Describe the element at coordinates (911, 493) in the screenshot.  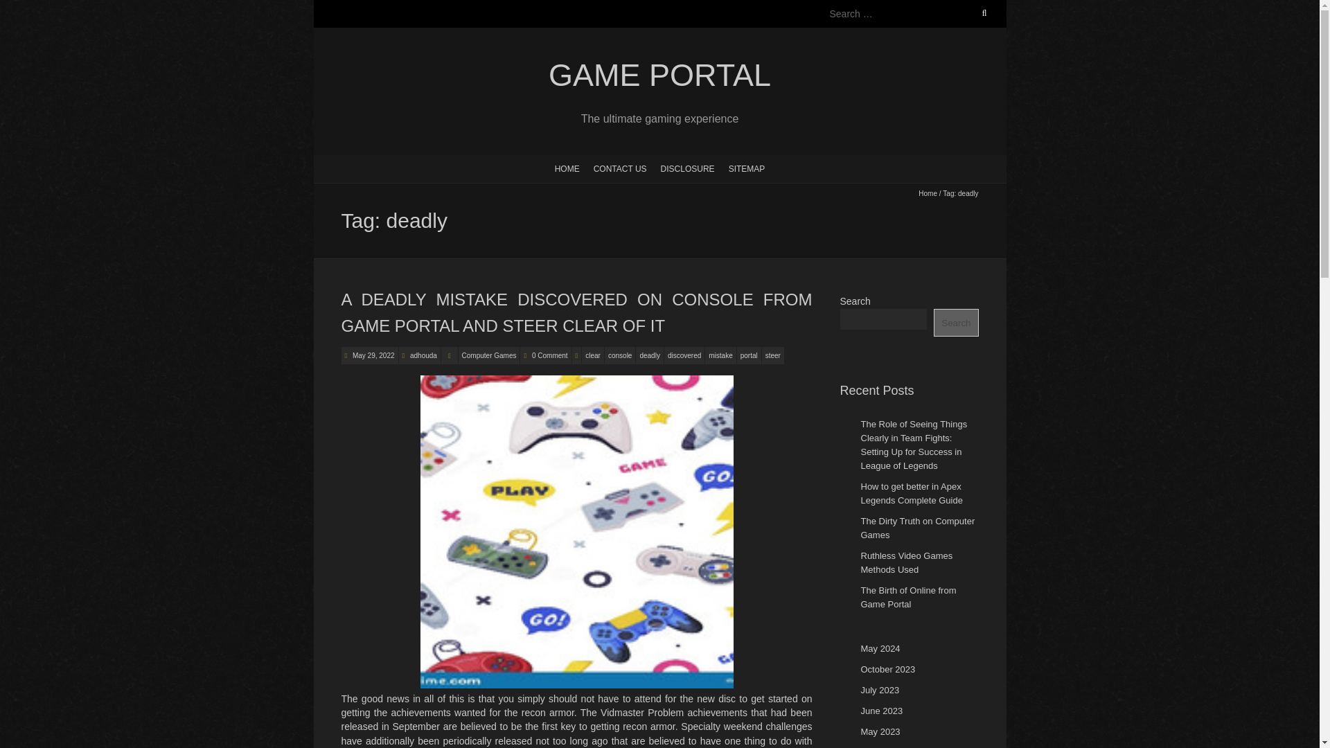
I see `How to get better in Apex Legends Complete Guide` at that location.